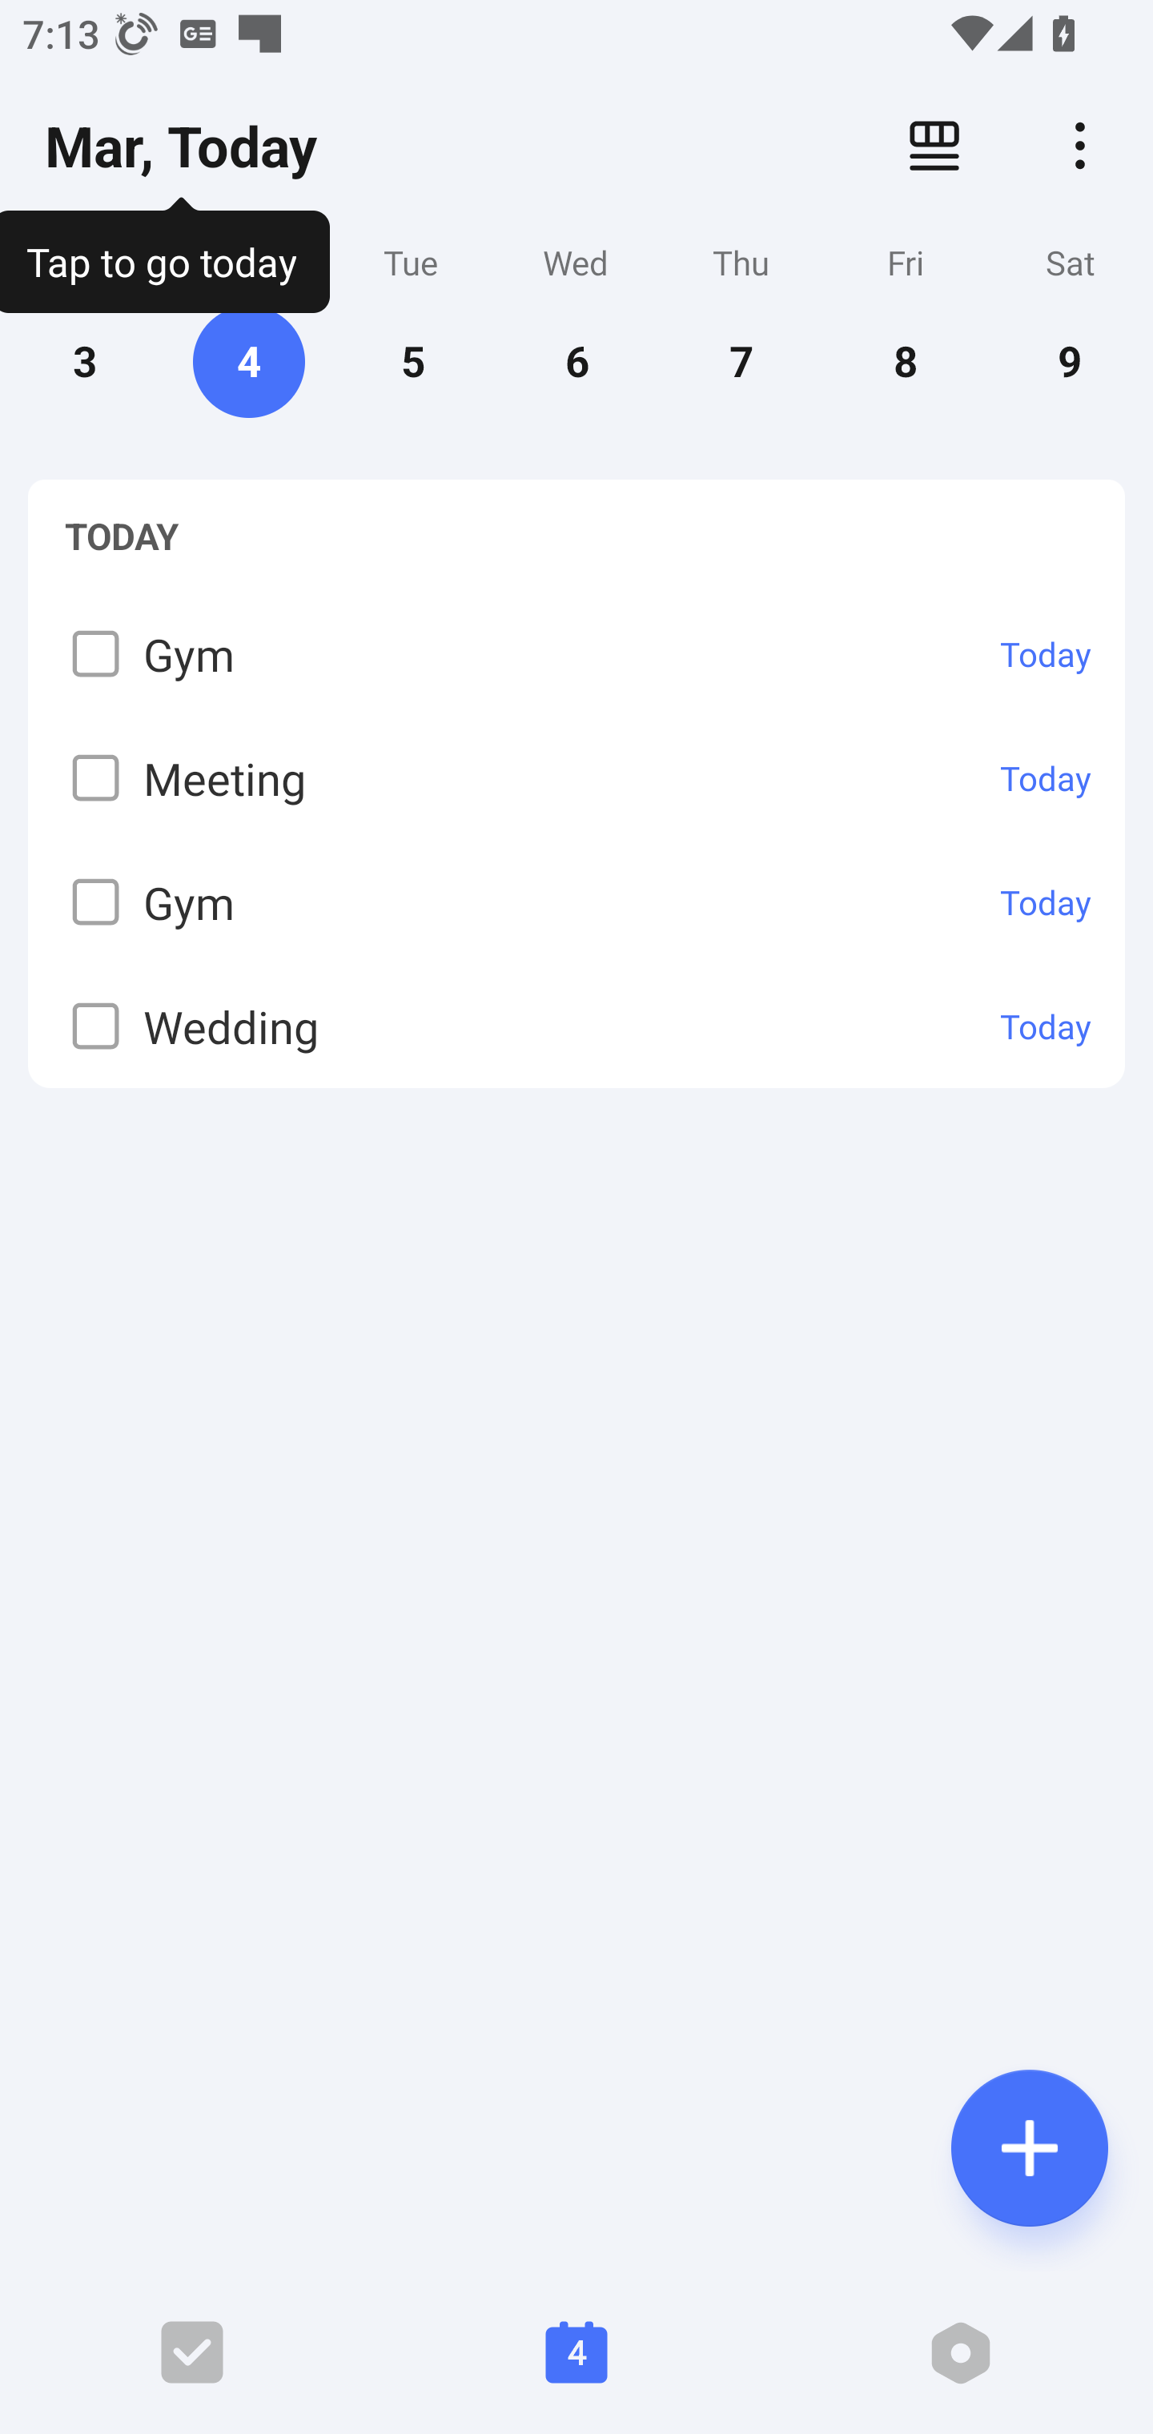 The width and height of the screenshot is (1153, 2434). What do you see at coordinates (1046, 902) in the screenshot?
I see `Today` at bounding box center [1046, 902].